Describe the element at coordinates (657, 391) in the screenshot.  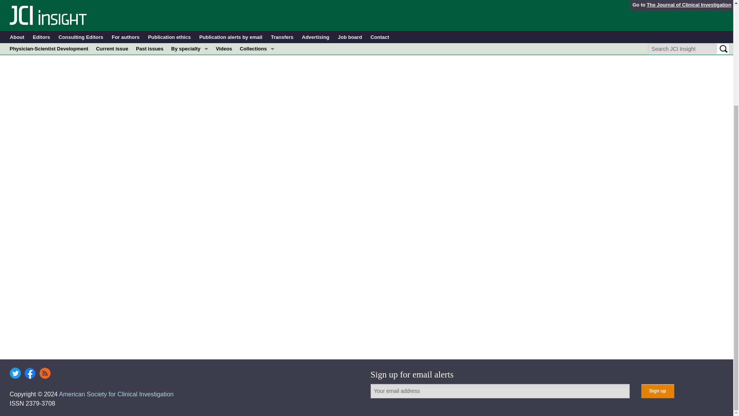
I see `Sign up` at that location.